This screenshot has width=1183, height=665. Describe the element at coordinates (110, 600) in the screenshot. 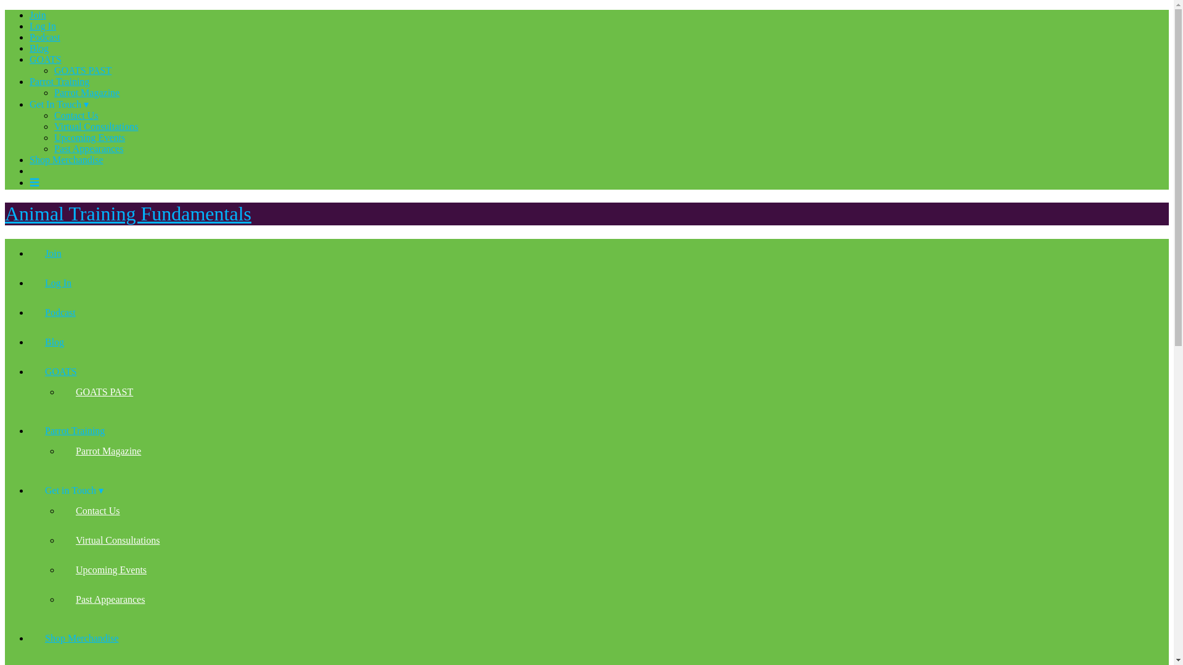

I see `Past Appearances` at that location.